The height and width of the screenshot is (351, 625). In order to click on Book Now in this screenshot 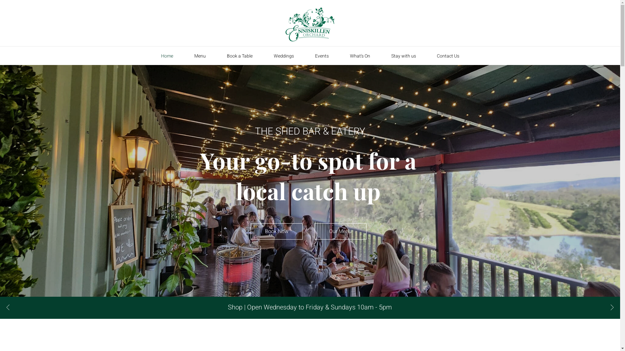, I will do `click(277, 231)`.